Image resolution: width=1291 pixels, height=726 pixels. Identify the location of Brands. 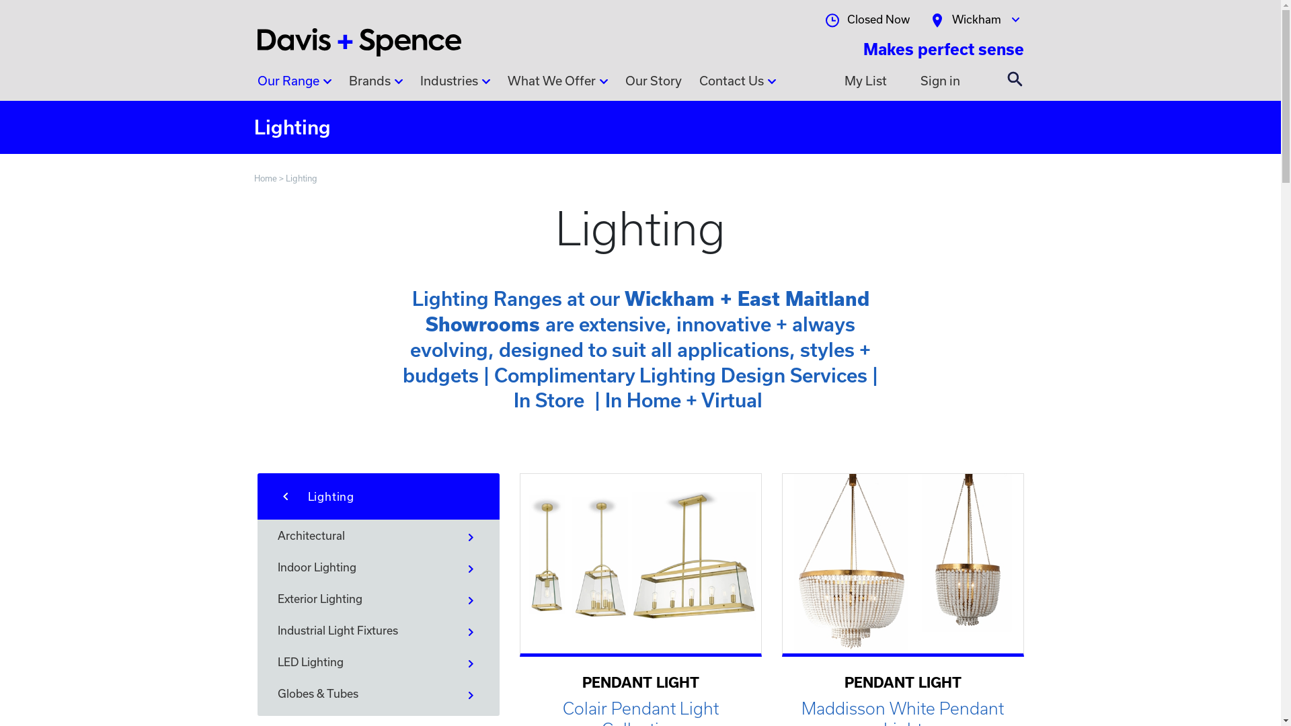
(375, 84).